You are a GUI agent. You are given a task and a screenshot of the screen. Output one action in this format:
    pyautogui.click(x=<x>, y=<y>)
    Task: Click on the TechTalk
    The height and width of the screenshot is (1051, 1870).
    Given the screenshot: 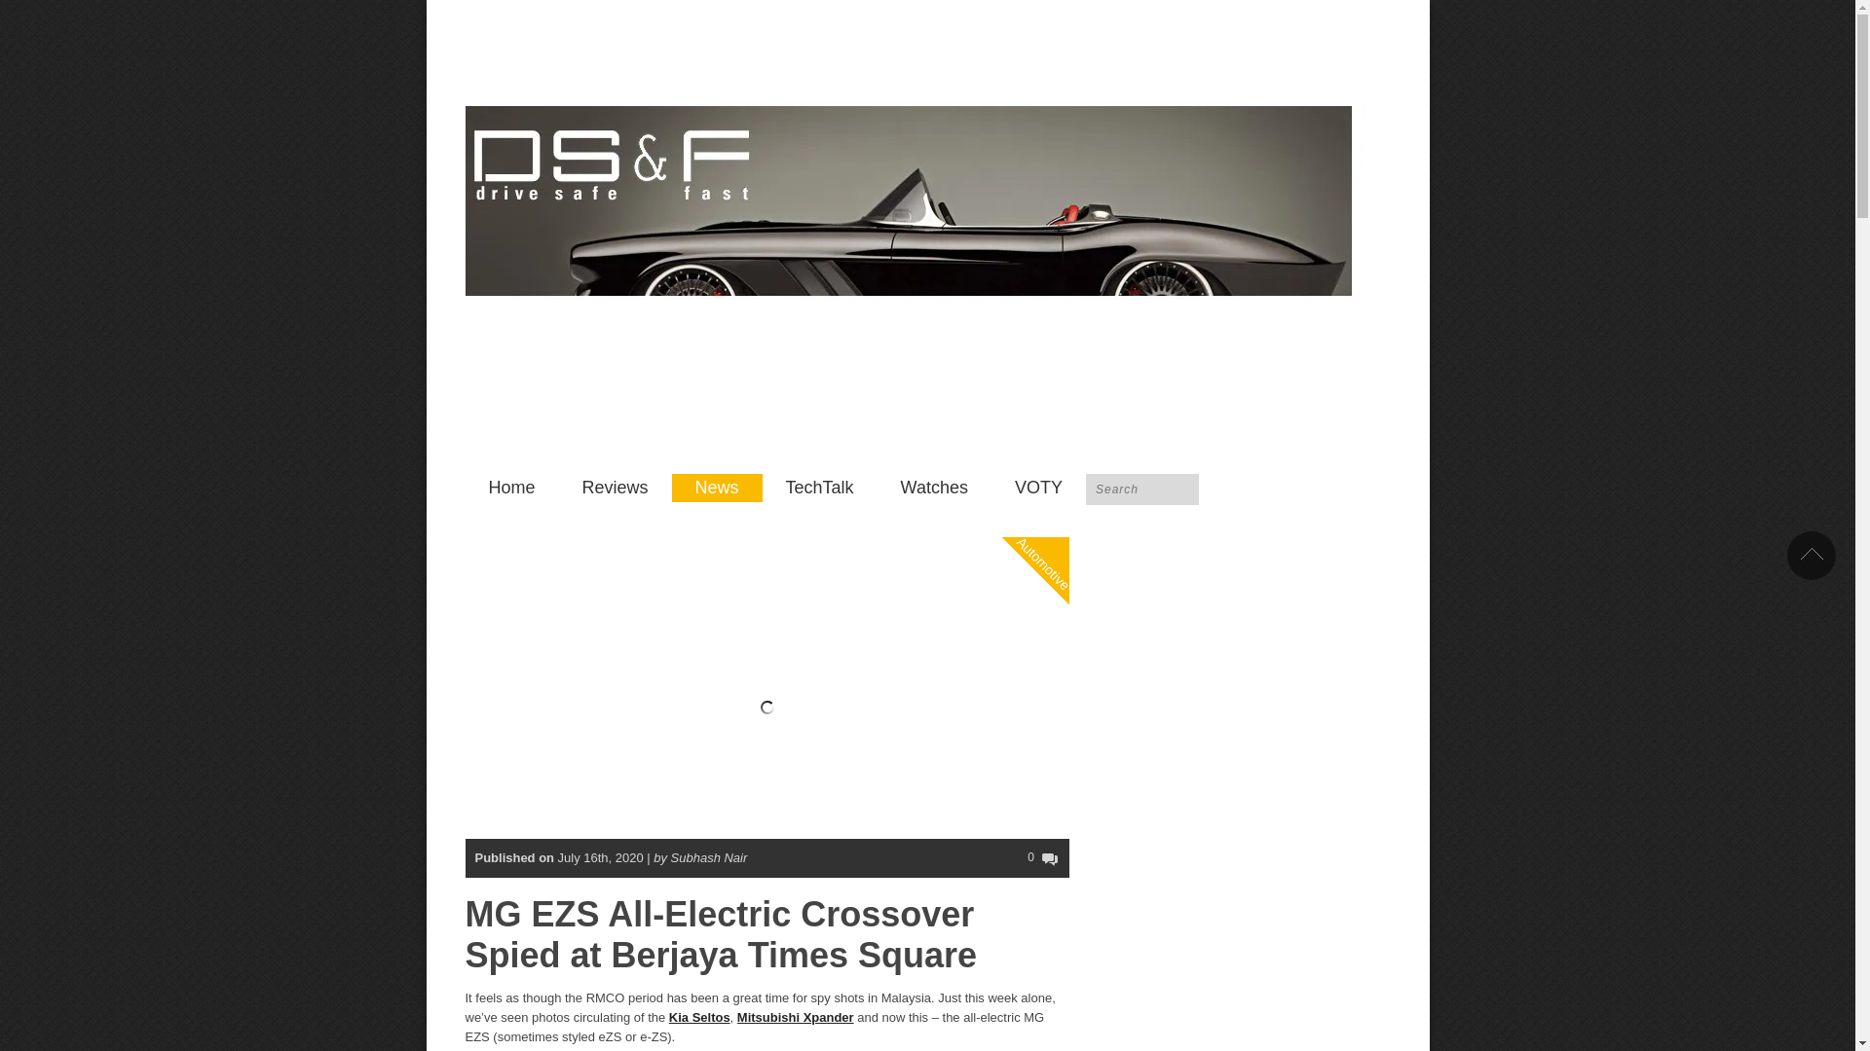 What is the action you would take?
    pyautogui.click(x=820, y=489)
    